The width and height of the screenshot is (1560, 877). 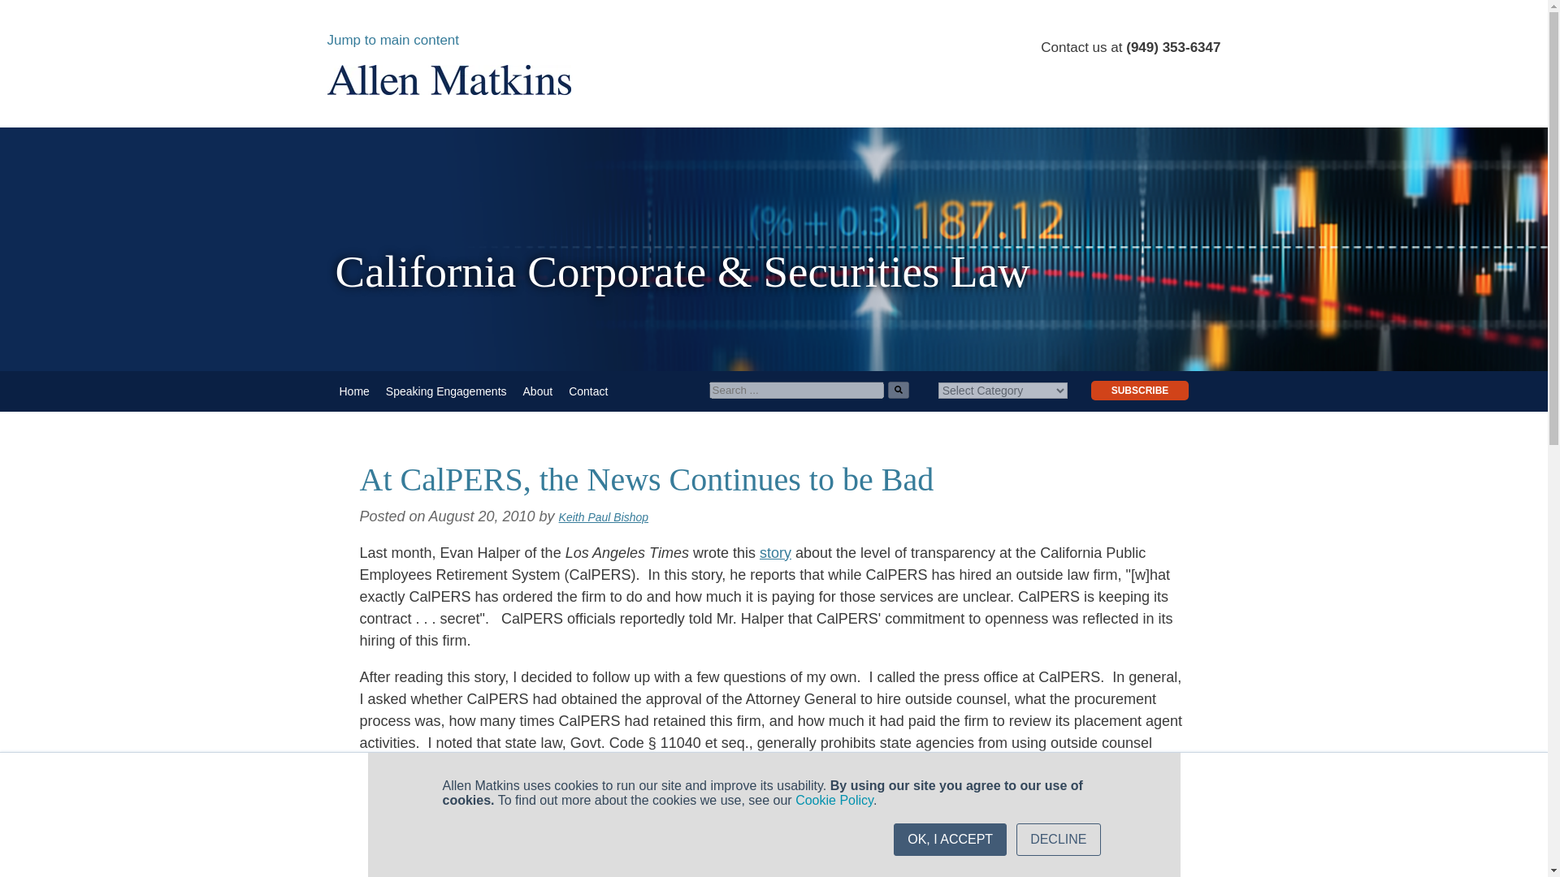 What do you see at coordinates (834, 800) in the screenshot?
I see `Cookie Policy` at bounding box center [834, 800].